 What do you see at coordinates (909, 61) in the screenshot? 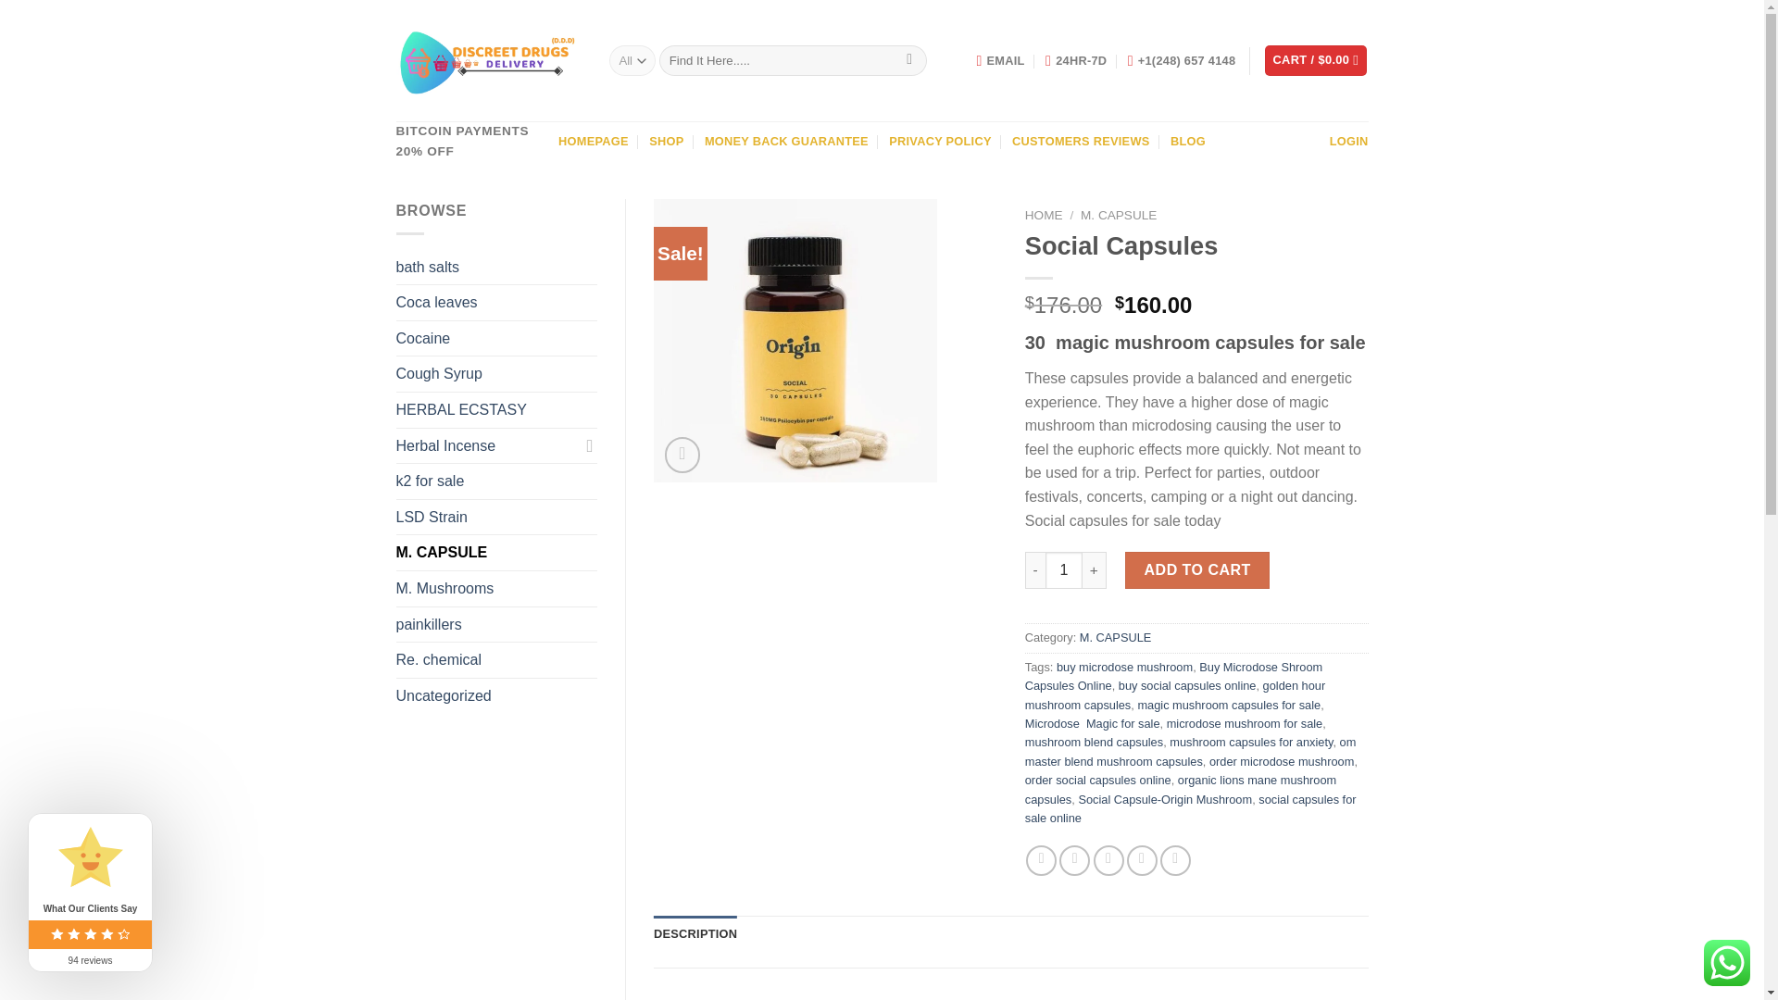
I see `Search` at bounding box center [909, 61].